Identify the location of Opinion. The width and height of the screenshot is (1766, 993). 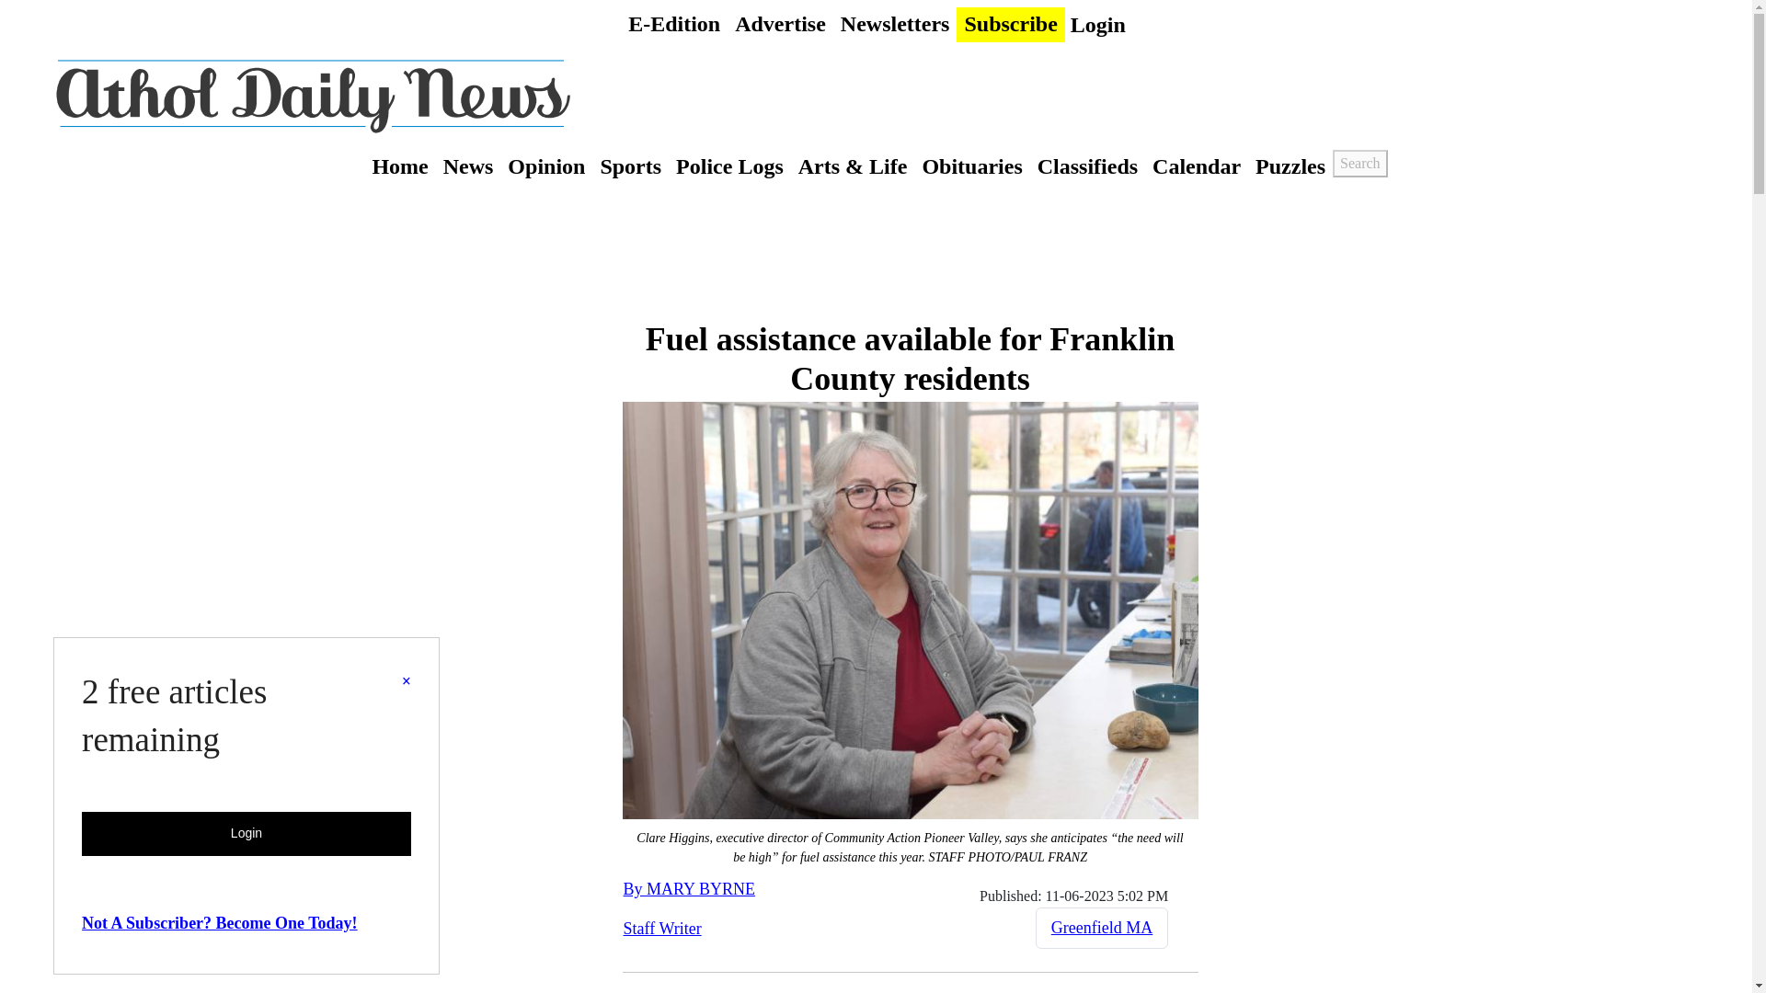
(545, 165).